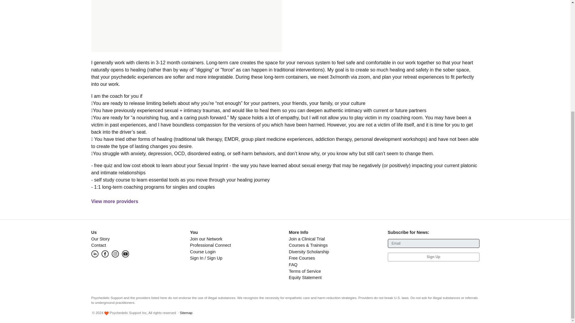 This screenshot has height=323, width=575. What do you see at coordinates (206, 239) in the screenshot?
I see `Join our Network` at bounding box center [206, 239].